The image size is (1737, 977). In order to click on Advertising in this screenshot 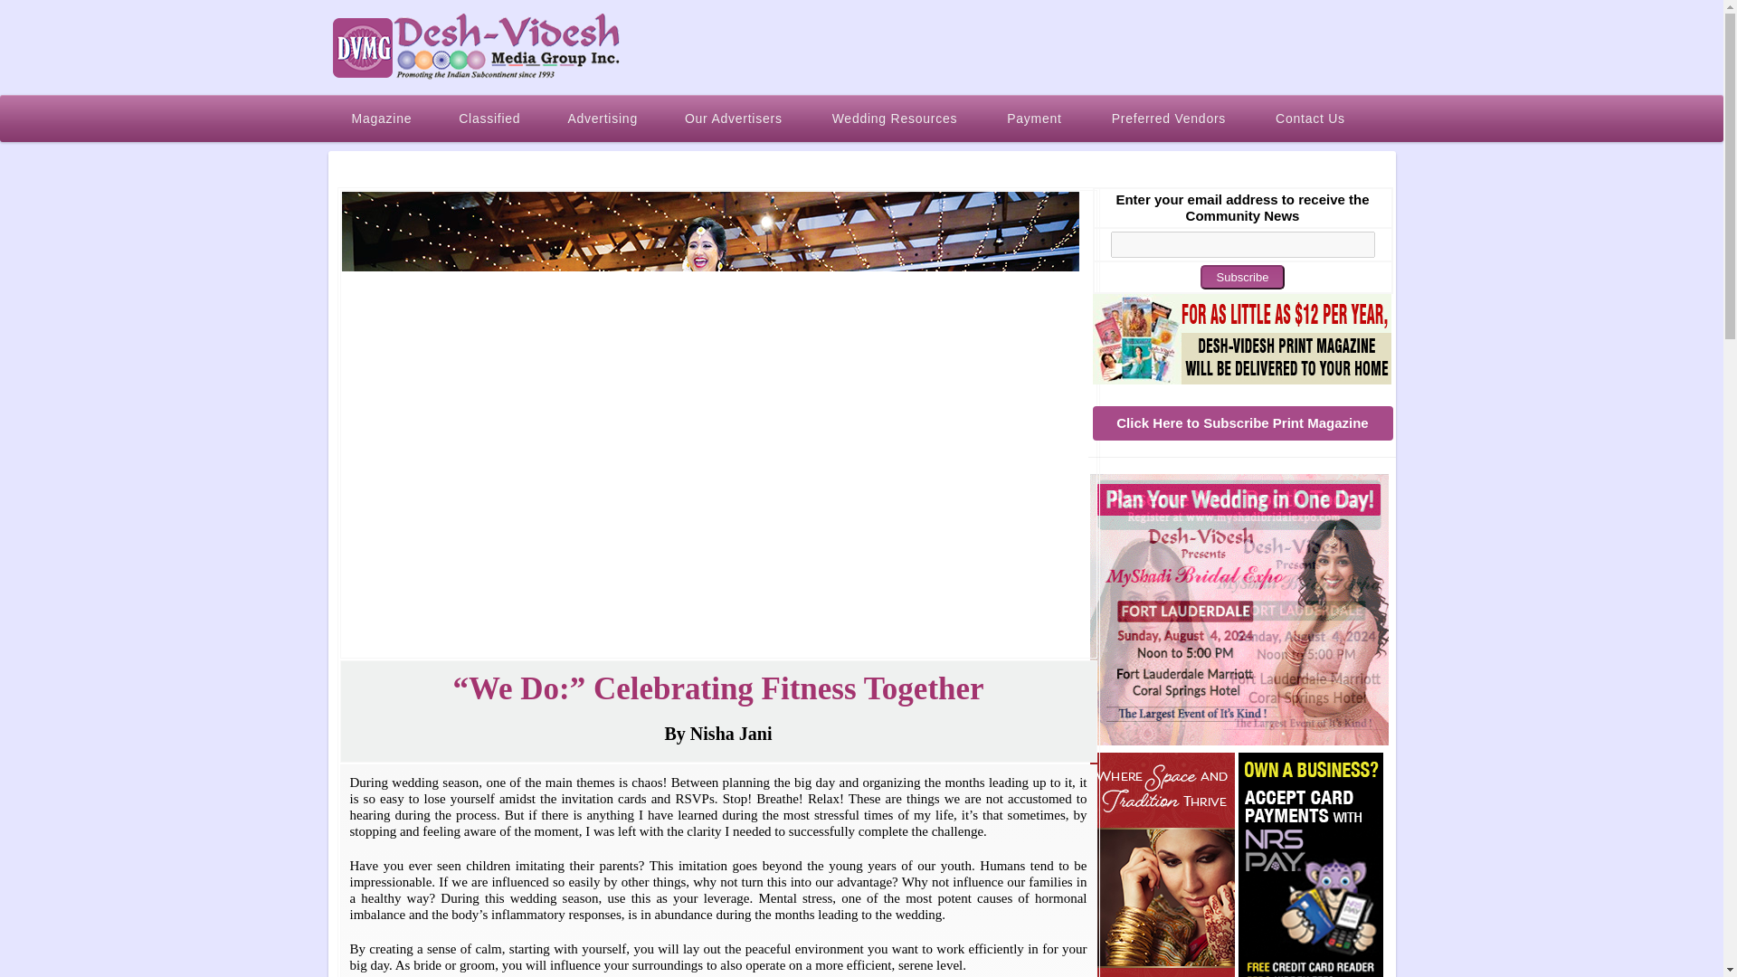, I will do `click(603, 118)`.